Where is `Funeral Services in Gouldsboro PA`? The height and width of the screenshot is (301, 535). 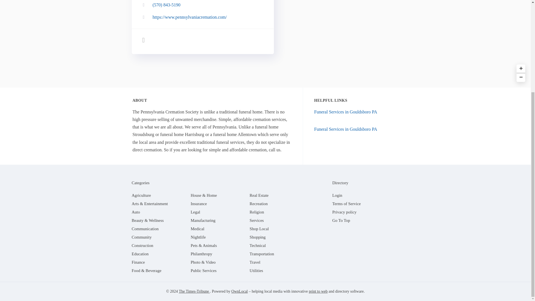 Funeral Services in Gouldsboro PA is located at coordinates (346, 112).